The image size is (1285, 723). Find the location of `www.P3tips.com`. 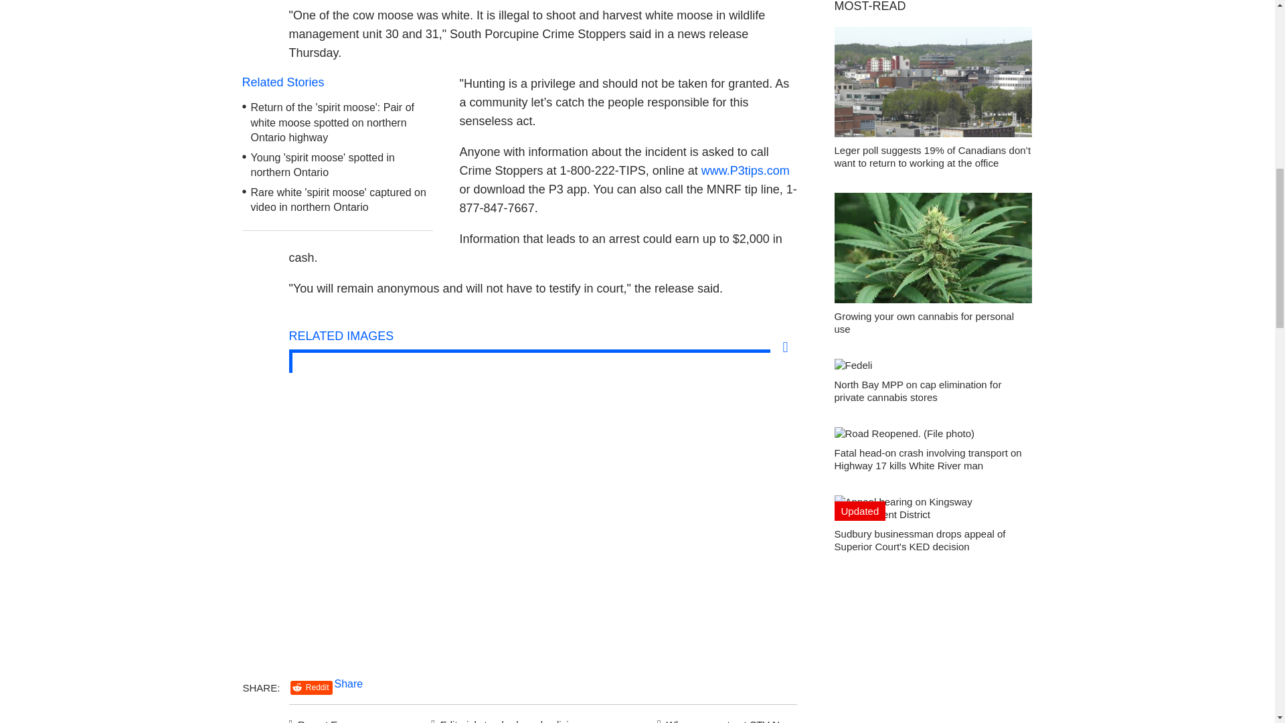

www.P3tips.com is located at coordinates (746, 170).